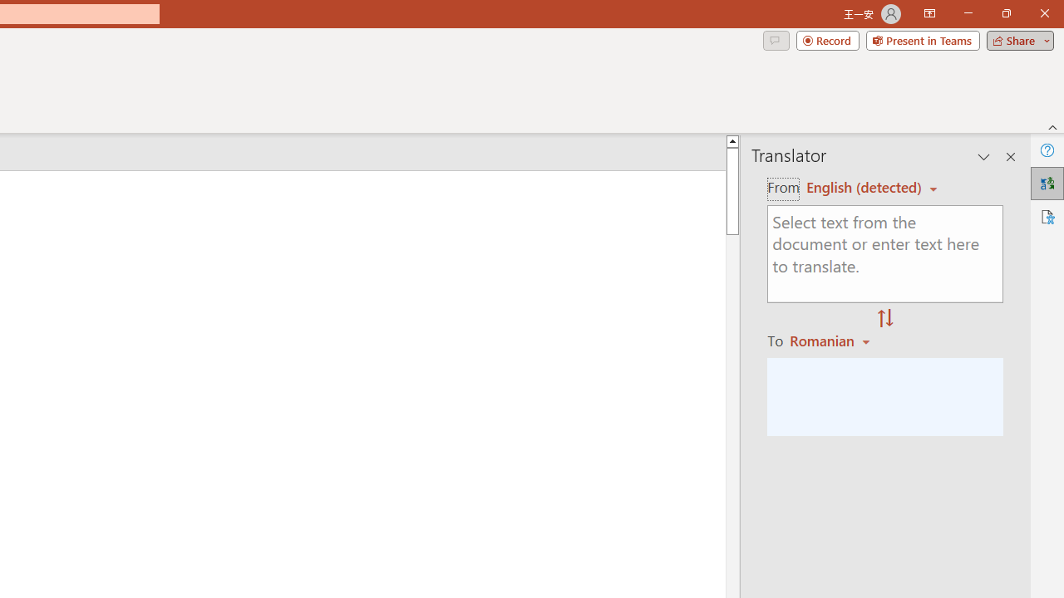 The height and width of the screenshot is (598, 1064). What do you see at coordinates (885, 319) in the screenshot?
I see `Swap "from" and "to" languages.` at bounding box center [885, 319].